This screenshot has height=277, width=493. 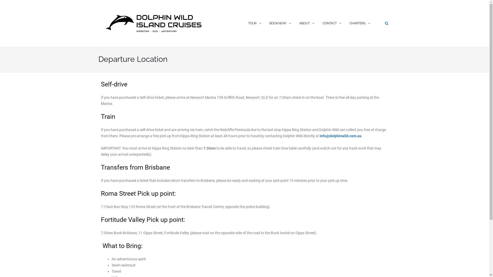 What do you see at coordinates (278, 24) in the screenshot?
I see `BOOK NOW` at bounding box center [278, 24].